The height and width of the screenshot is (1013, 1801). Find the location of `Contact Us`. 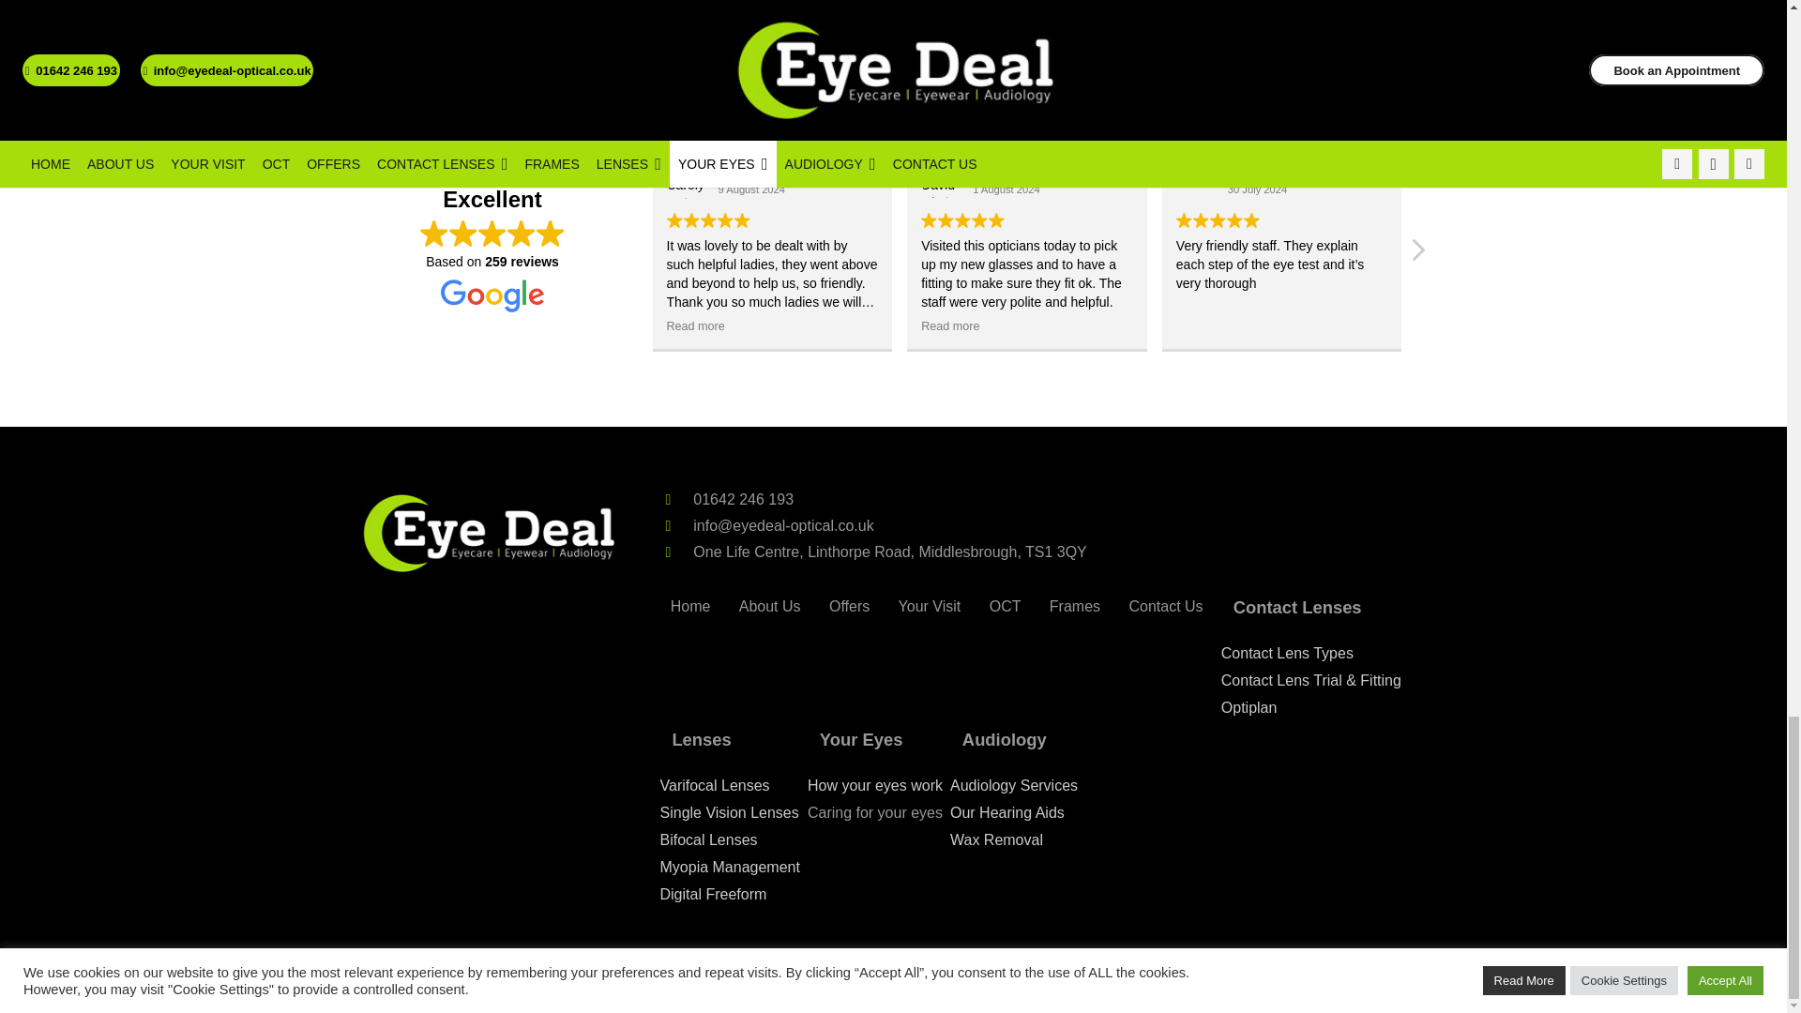

Contact Us is located at coordinates (1166, 606).